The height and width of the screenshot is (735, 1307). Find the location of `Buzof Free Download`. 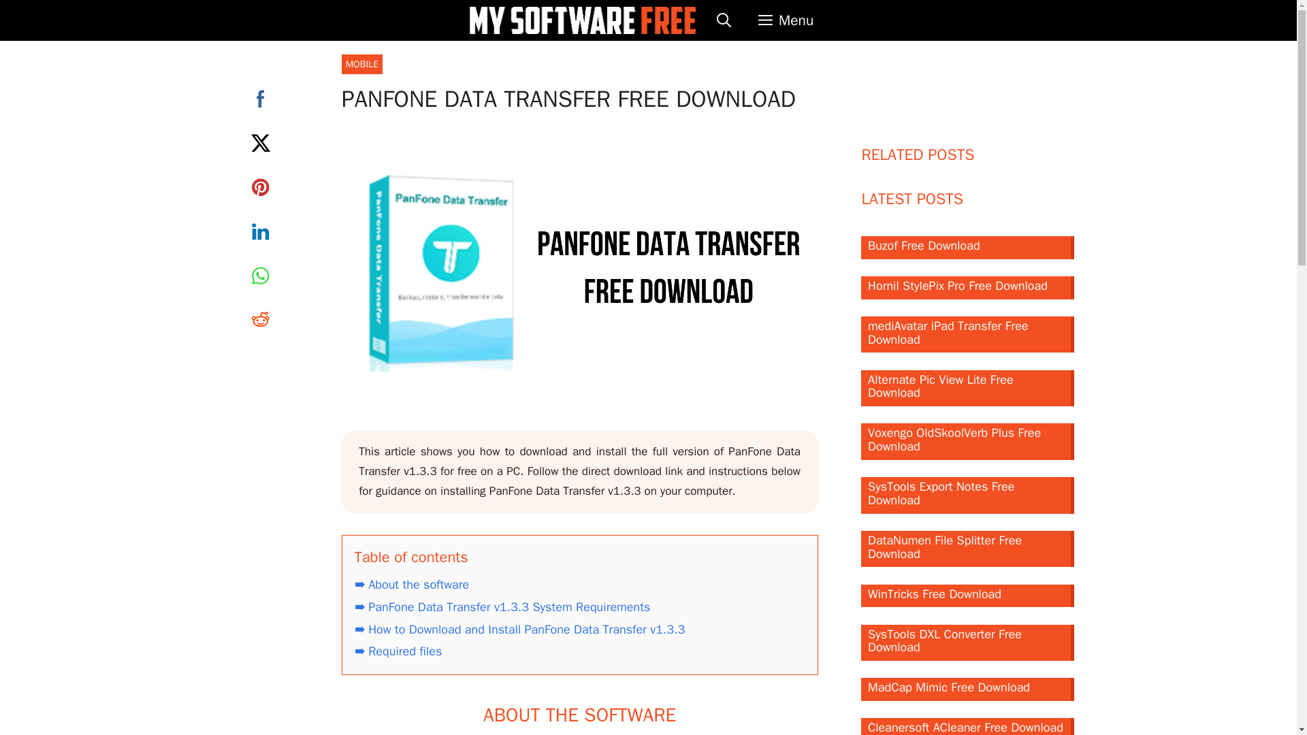

Buzof Free Download is located at coordinates (968, 248).